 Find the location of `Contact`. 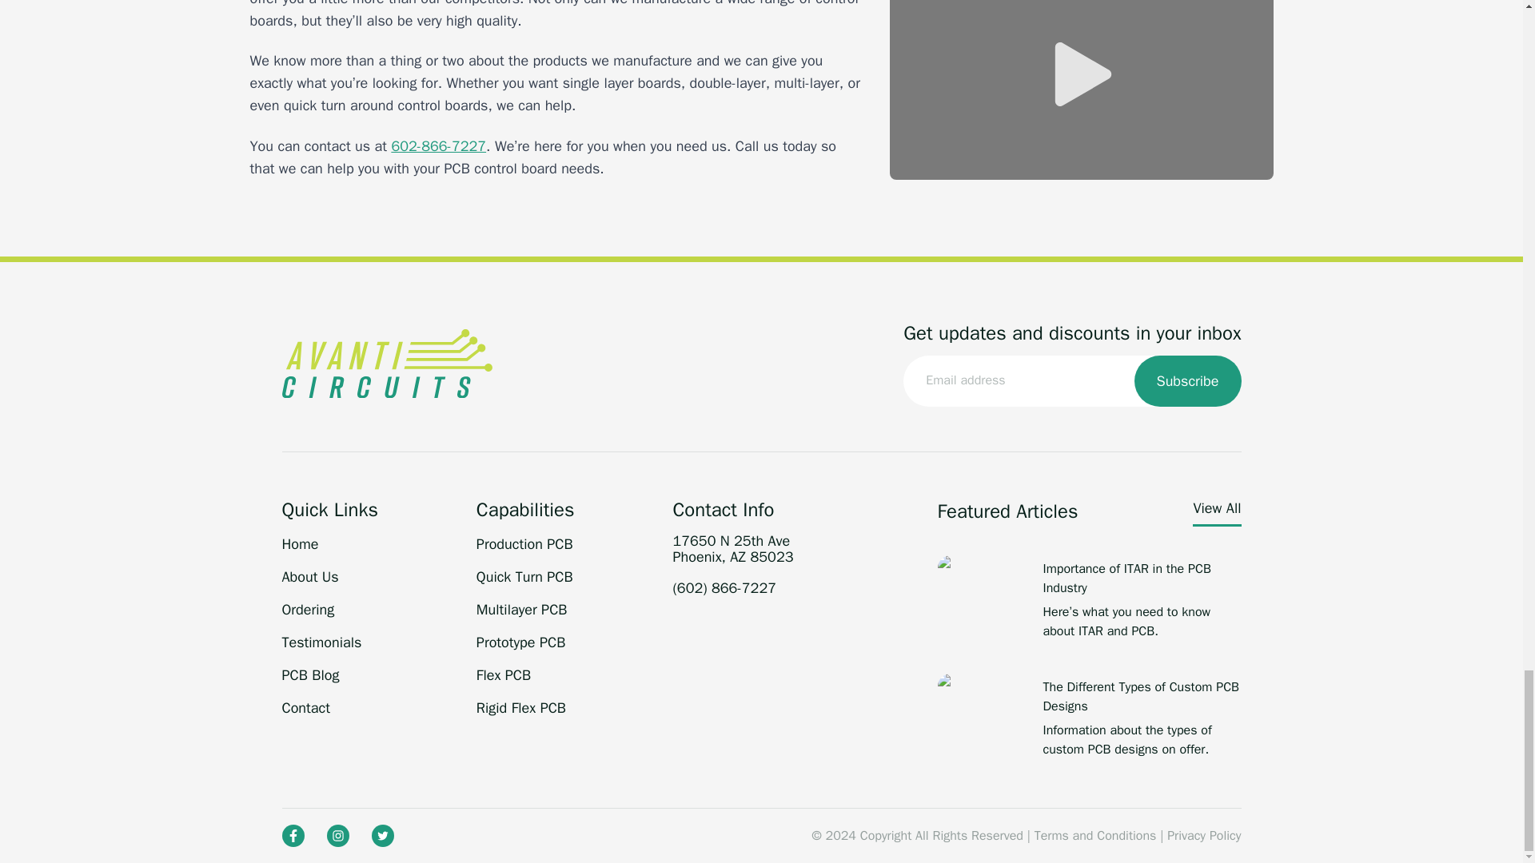

Contact is located at coordinates (305, 708).